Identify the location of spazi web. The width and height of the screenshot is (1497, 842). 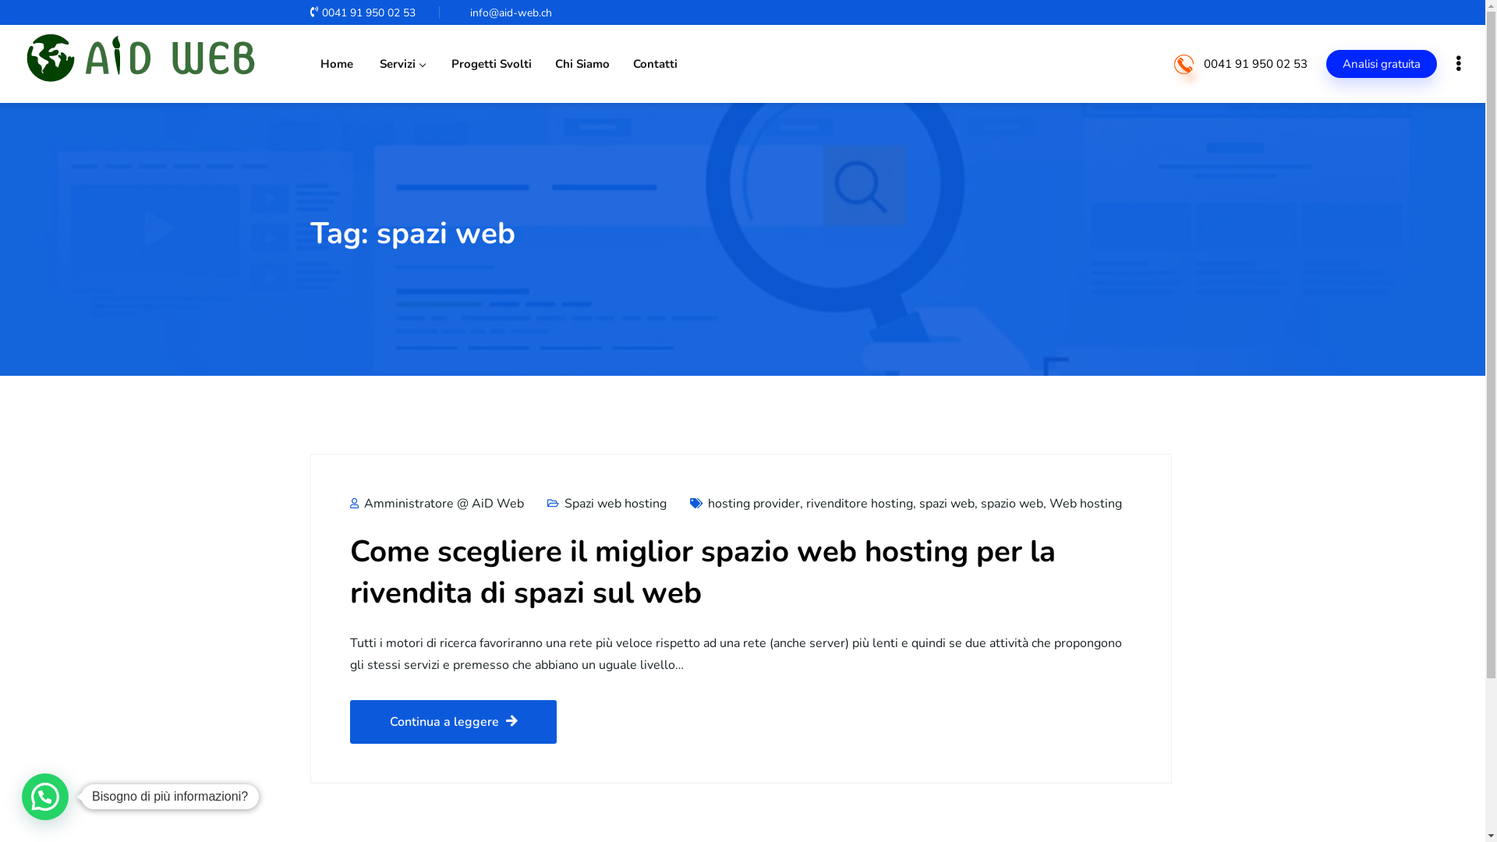
(947, 504).